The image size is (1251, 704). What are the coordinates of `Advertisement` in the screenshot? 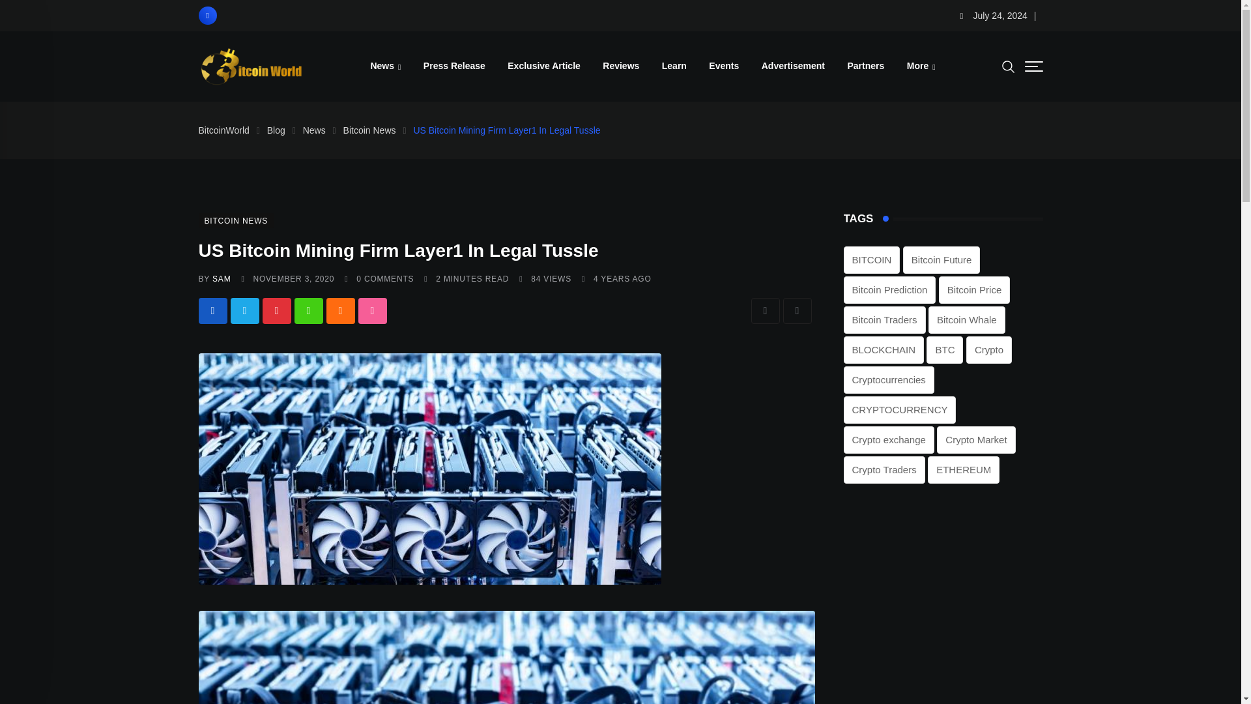 It's located at (792, 65).